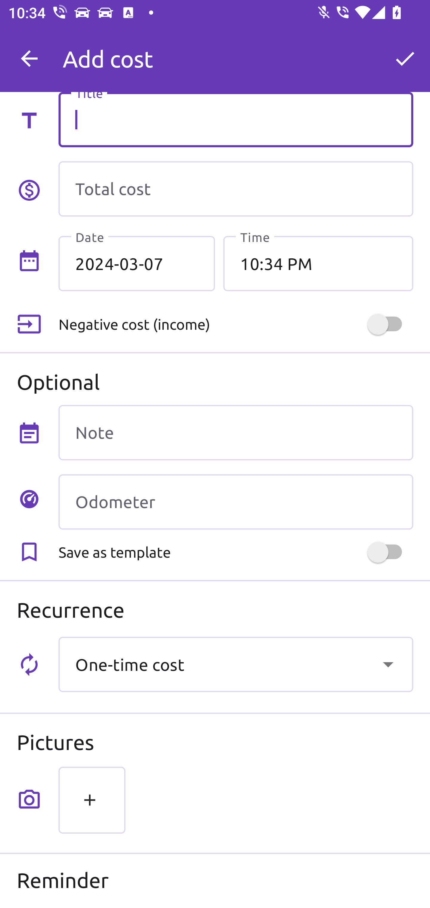 This screenshot has height=908, width=430. What do you see at coordinates (236, 432) in the screenshot?
I see `Note` at bounding box center [236, 432].